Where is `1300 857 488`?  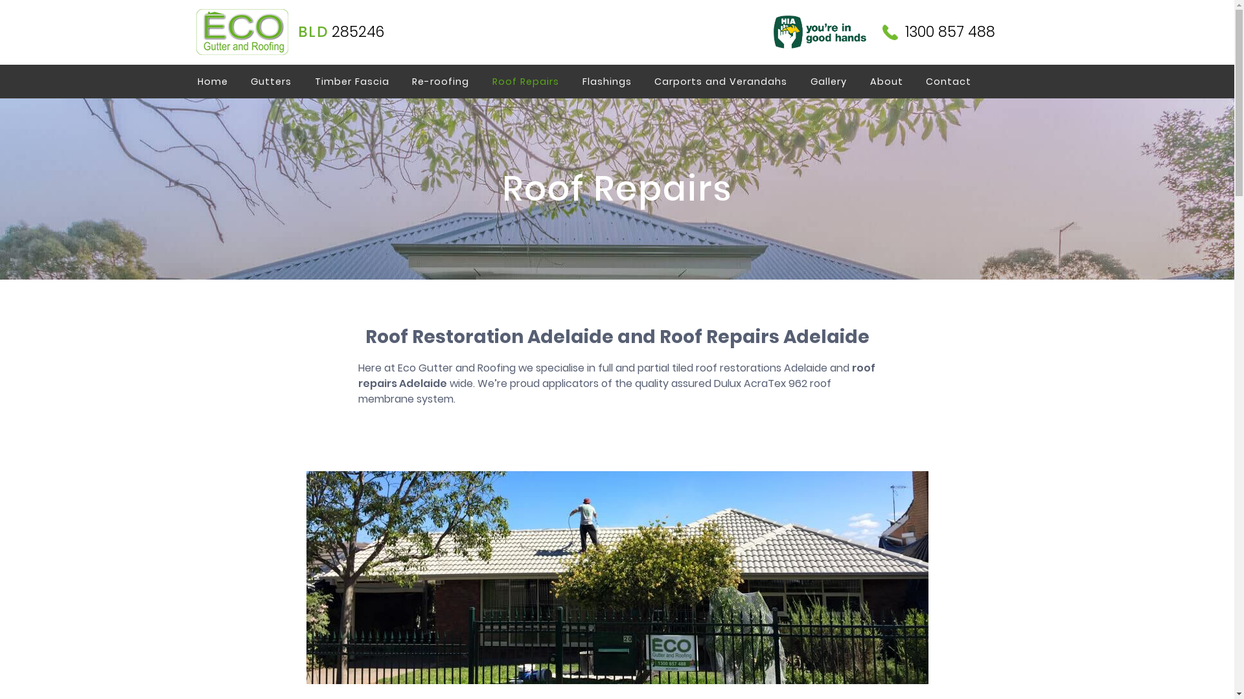
1300 857 488 is located at coordinates (939, 32).